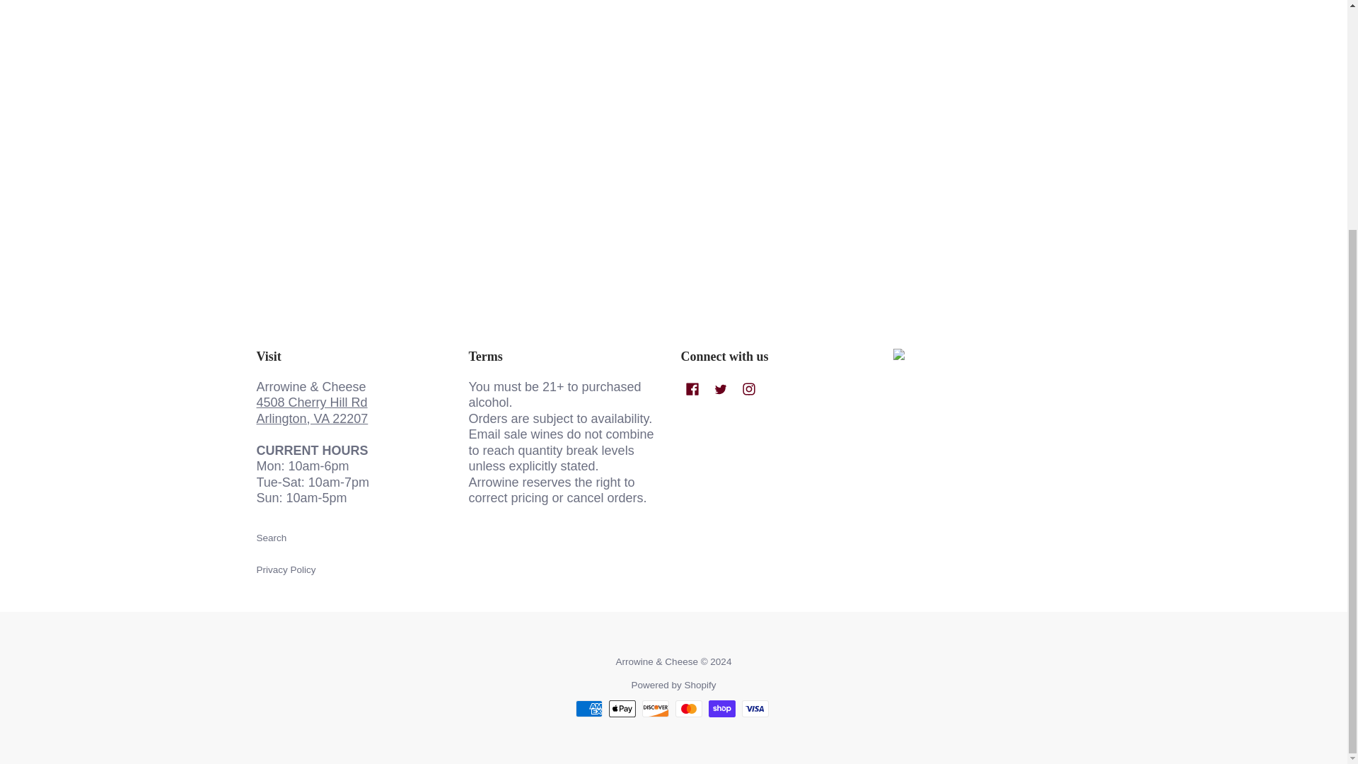 The width and height of the screenshot is (1358, 764). I want to click on Discover, so click(656, 709).